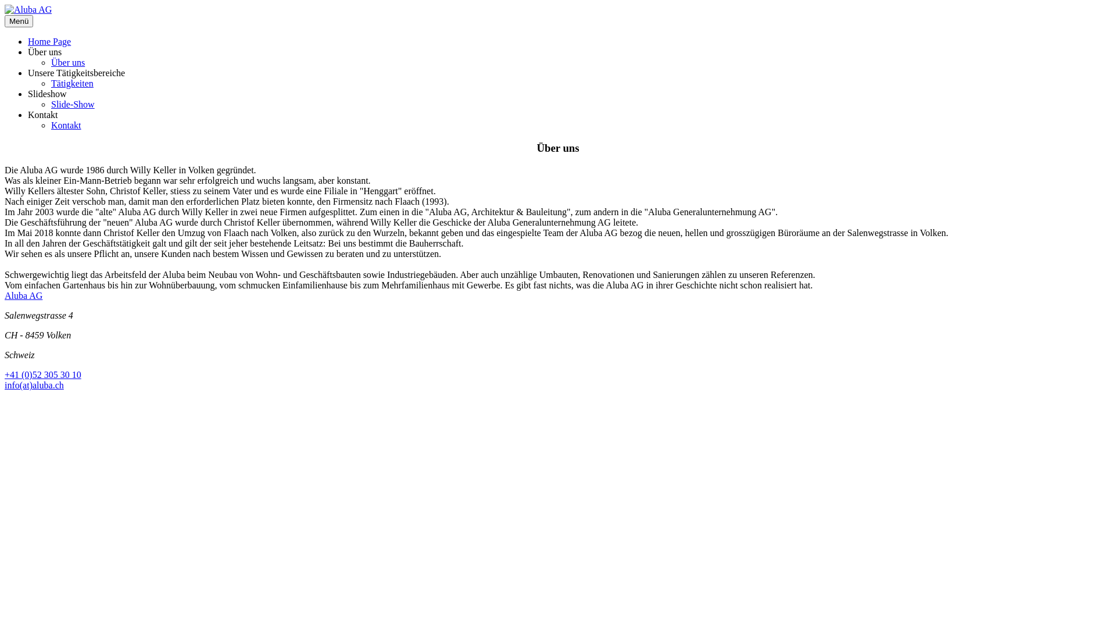 The width and height of the screenshot is (1116, 628). What do you see at coordinates (34, 385) in the screenshot?
I see `info(at)aluba.ch` at bounding box center [34, 385].